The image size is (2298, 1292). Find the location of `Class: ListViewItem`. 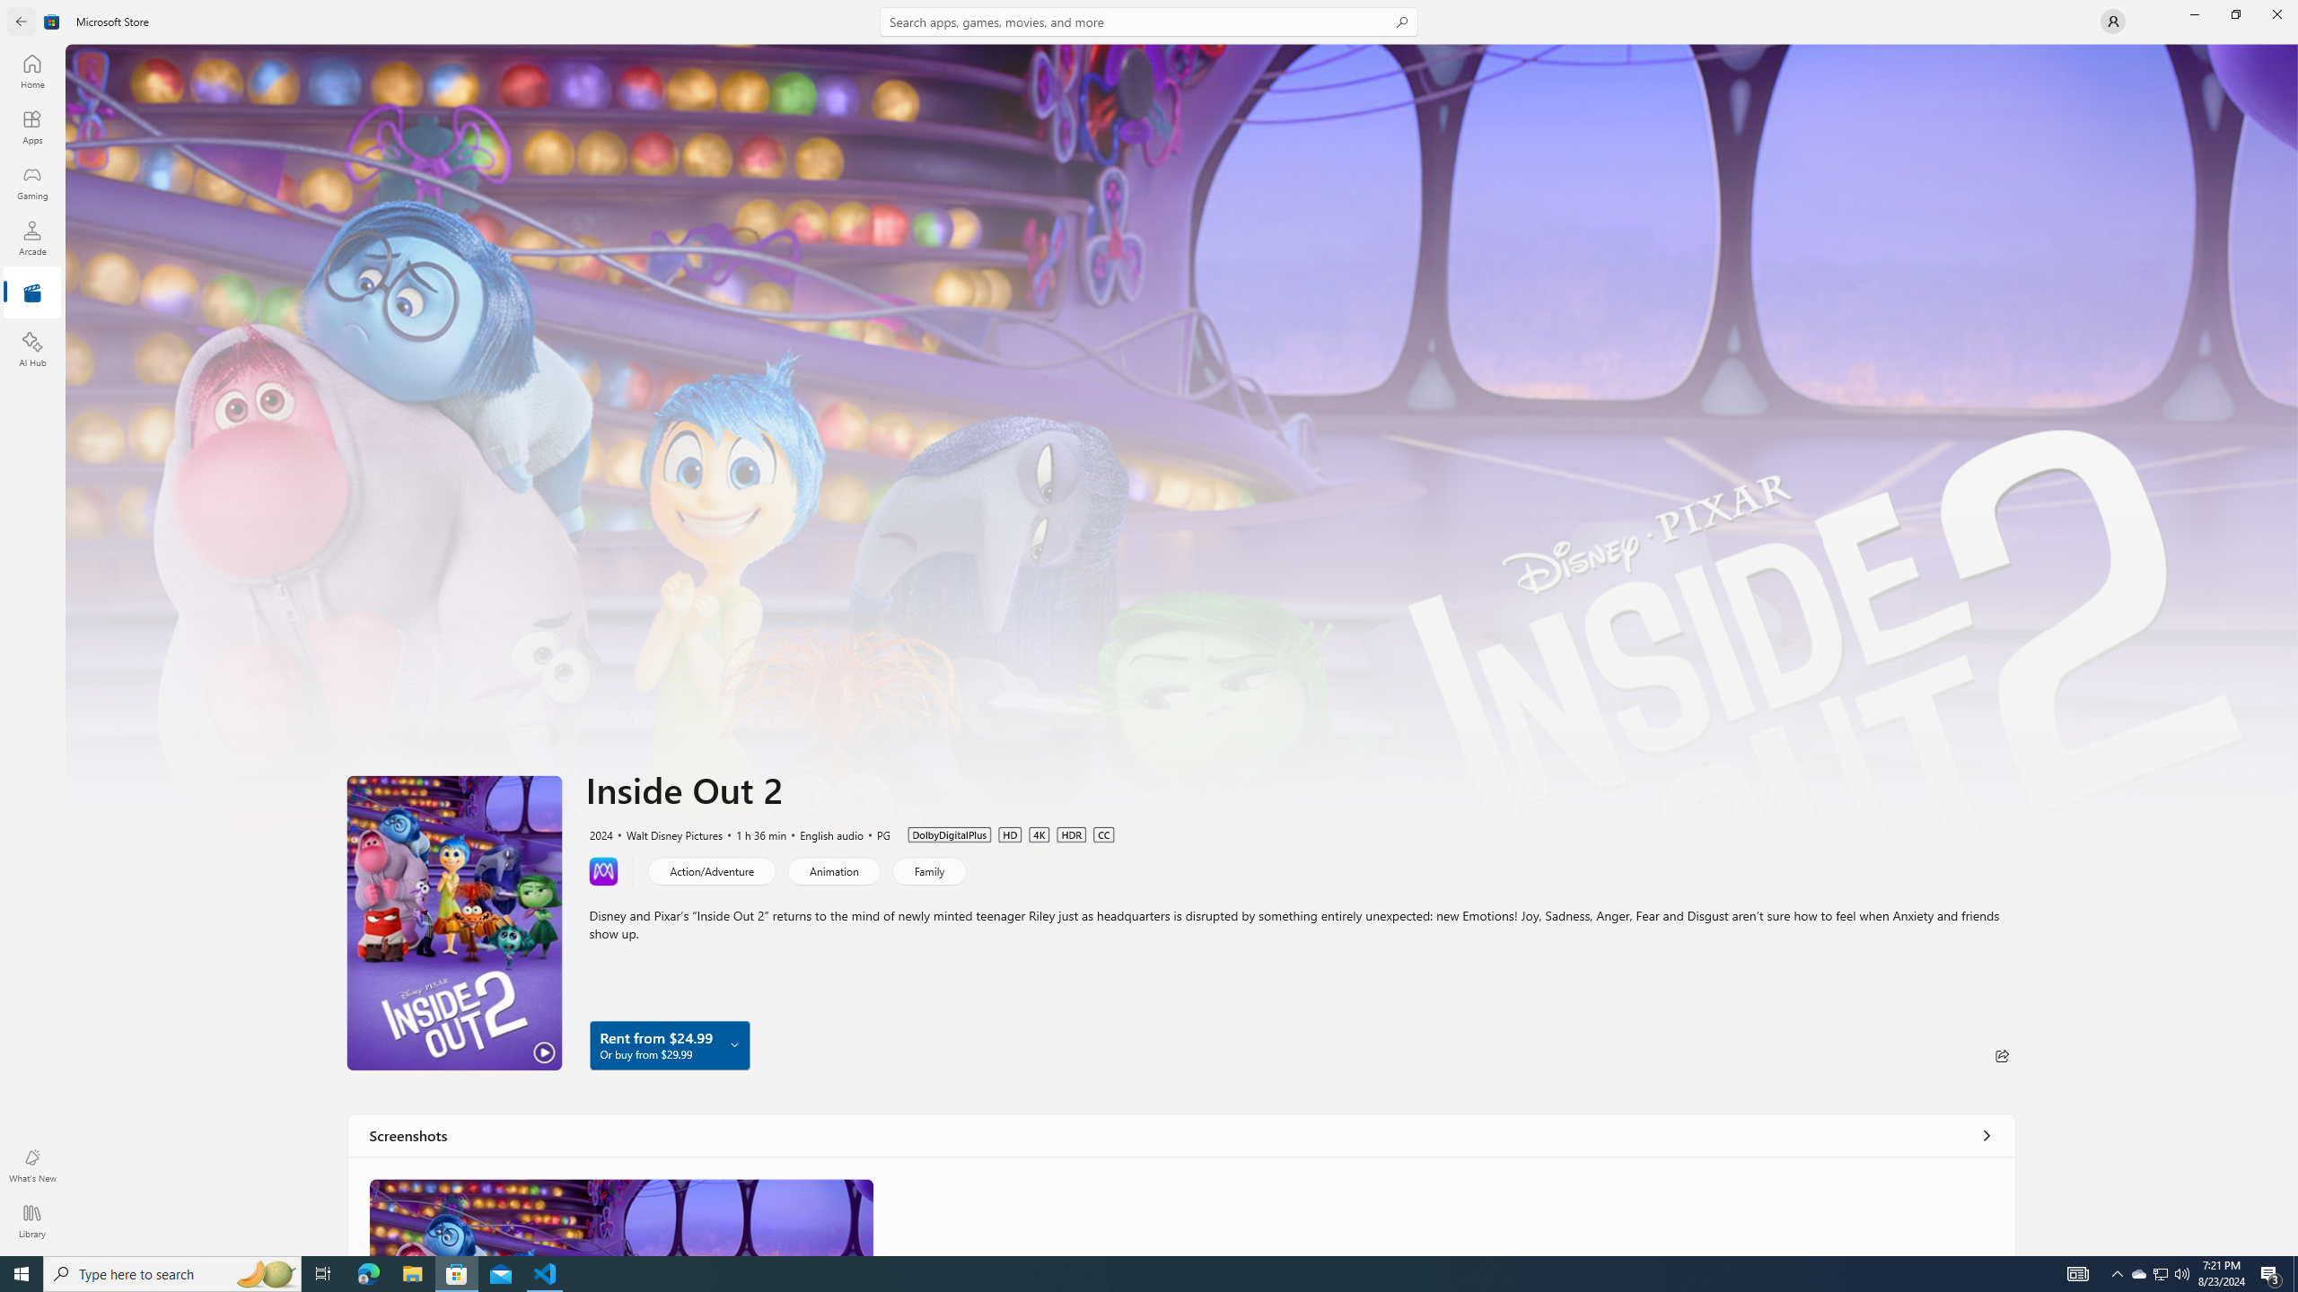

Class: ListViewItem is located at coordinates (621, 1217).